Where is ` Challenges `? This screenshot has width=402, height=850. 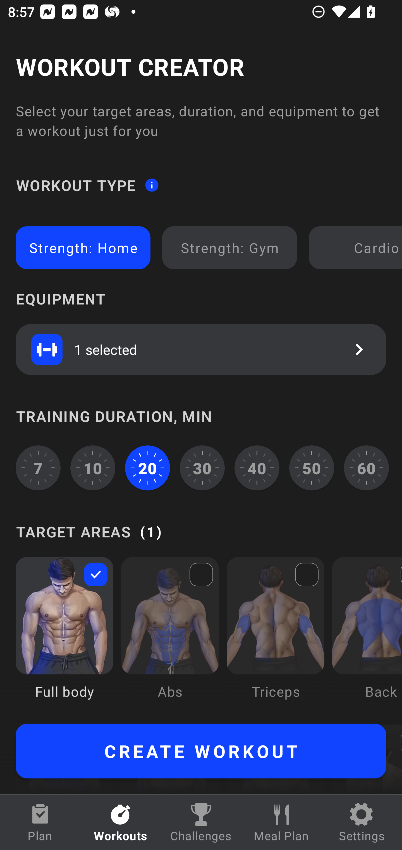  Challenges  is located at coordinates (201, 823).